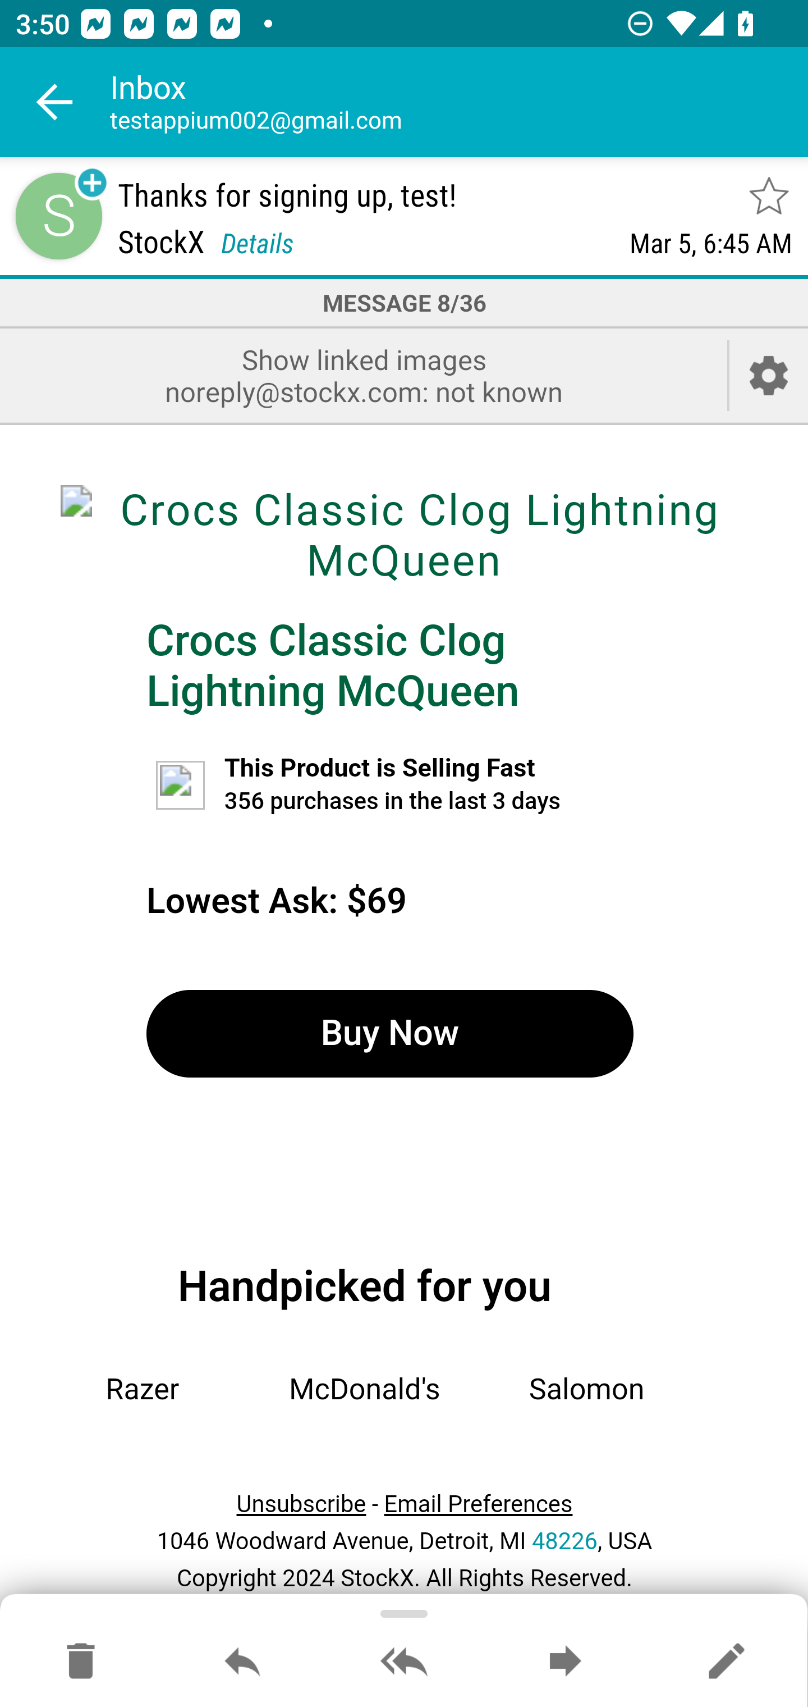 This screenshot has height=1707, width=808. Describe the element at coordinates (564, 1541) in the screenshot. I see `48226` at that location.